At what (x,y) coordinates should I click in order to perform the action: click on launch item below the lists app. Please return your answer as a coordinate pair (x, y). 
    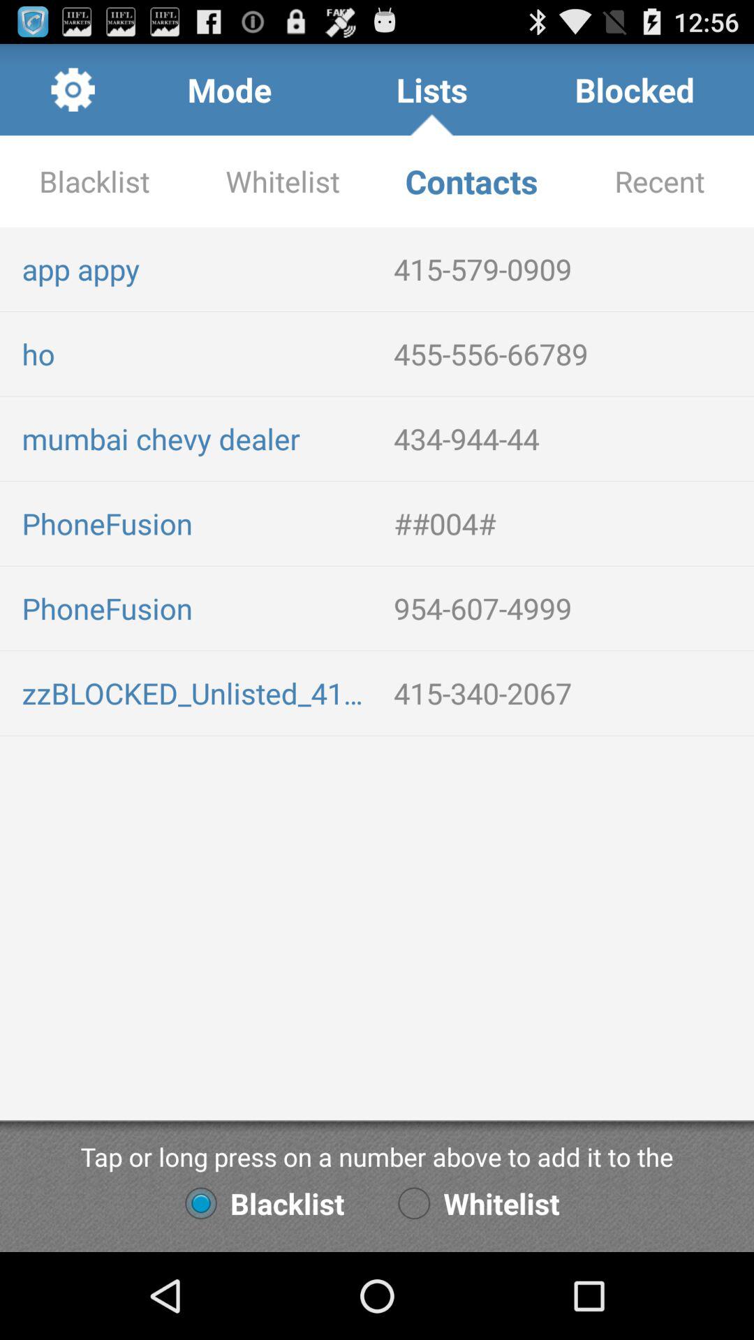
    Looking at the image, I should click on (471, 181).